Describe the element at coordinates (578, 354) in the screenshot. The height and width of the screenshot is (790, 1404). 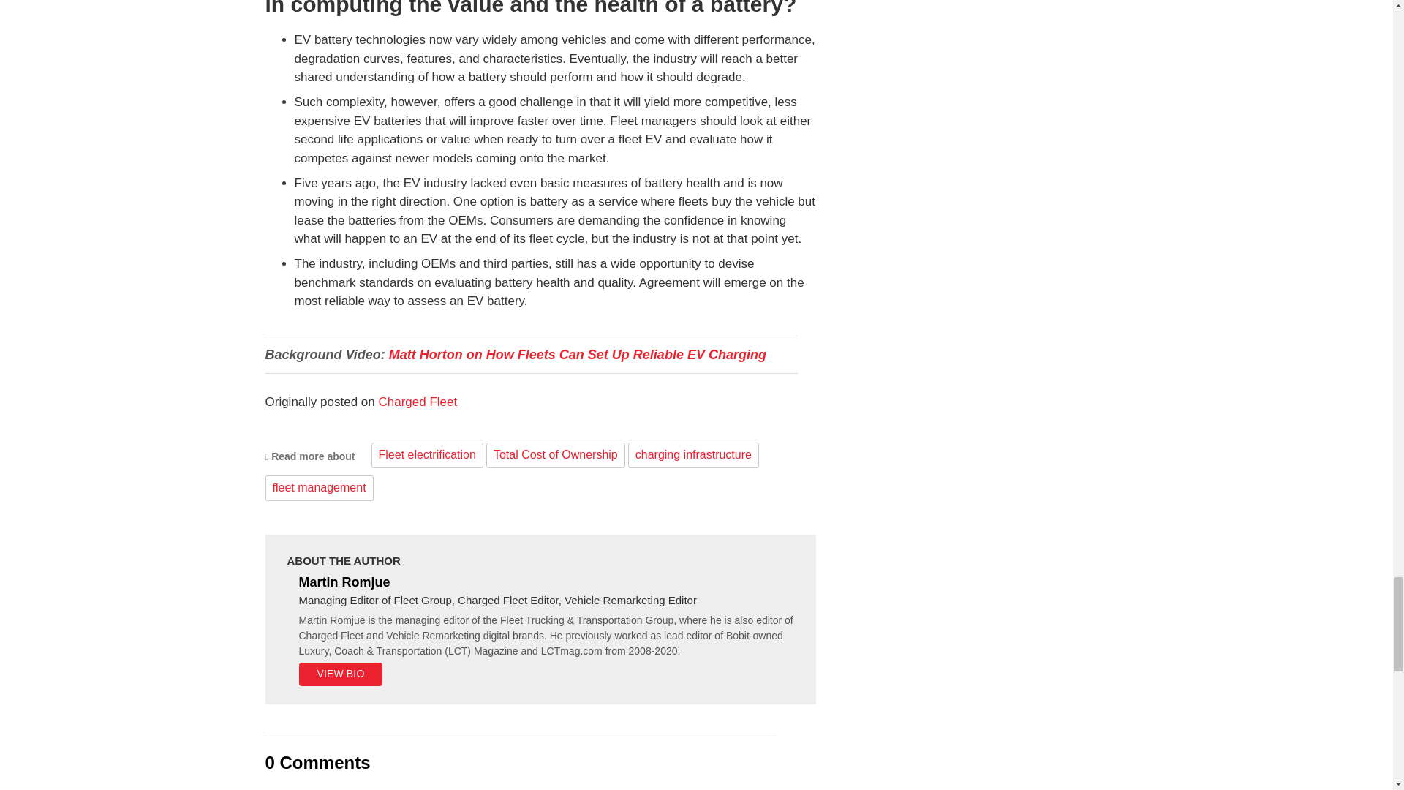
I see `Matt Horton on How Fleets Can Set Up Reliable EV Charging` at that location.